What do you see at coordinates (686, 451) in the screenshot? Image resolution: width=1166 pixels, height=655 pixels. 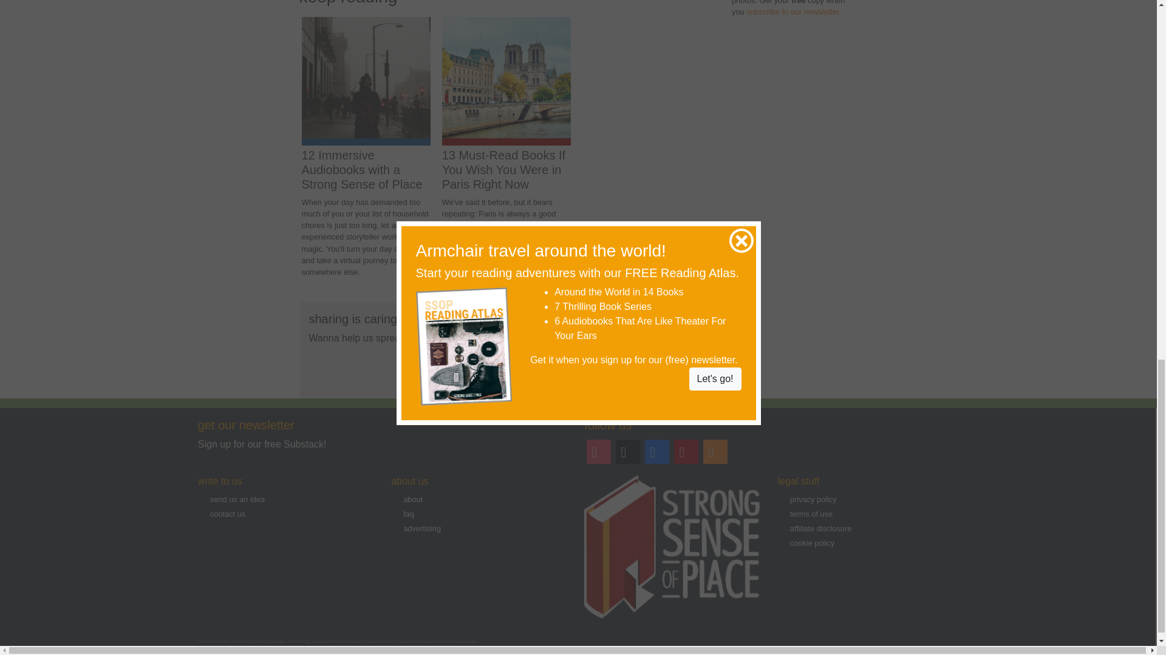 I see `Pinterest` at bounding box center [686, 451].